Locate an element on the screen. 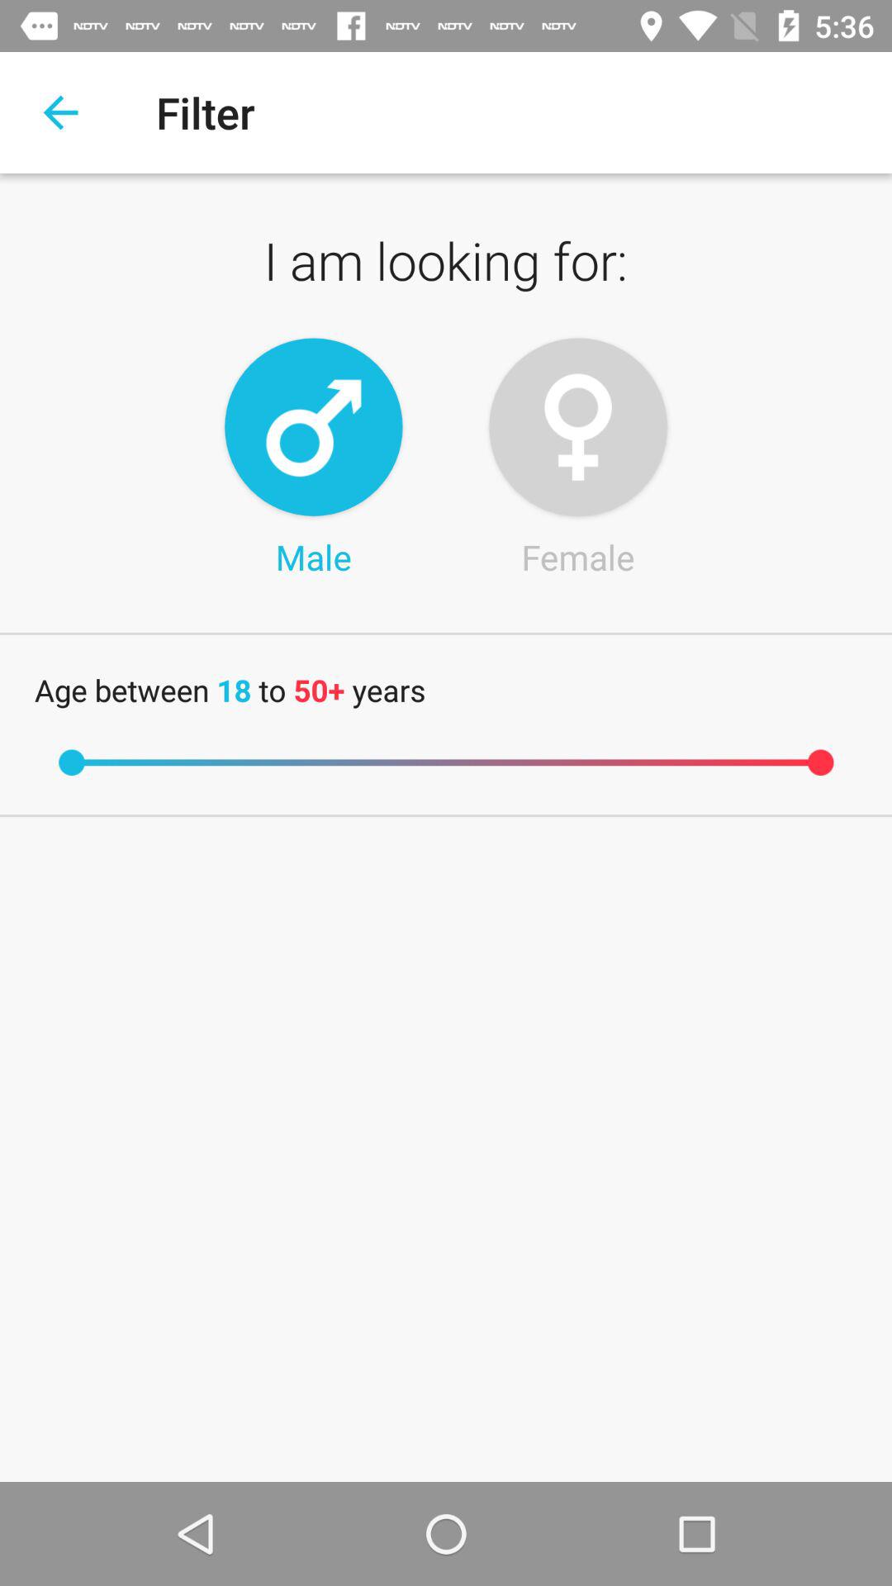 The width and height of the screenshot is (892, 1586). go back is located at coordinates (61, 112).